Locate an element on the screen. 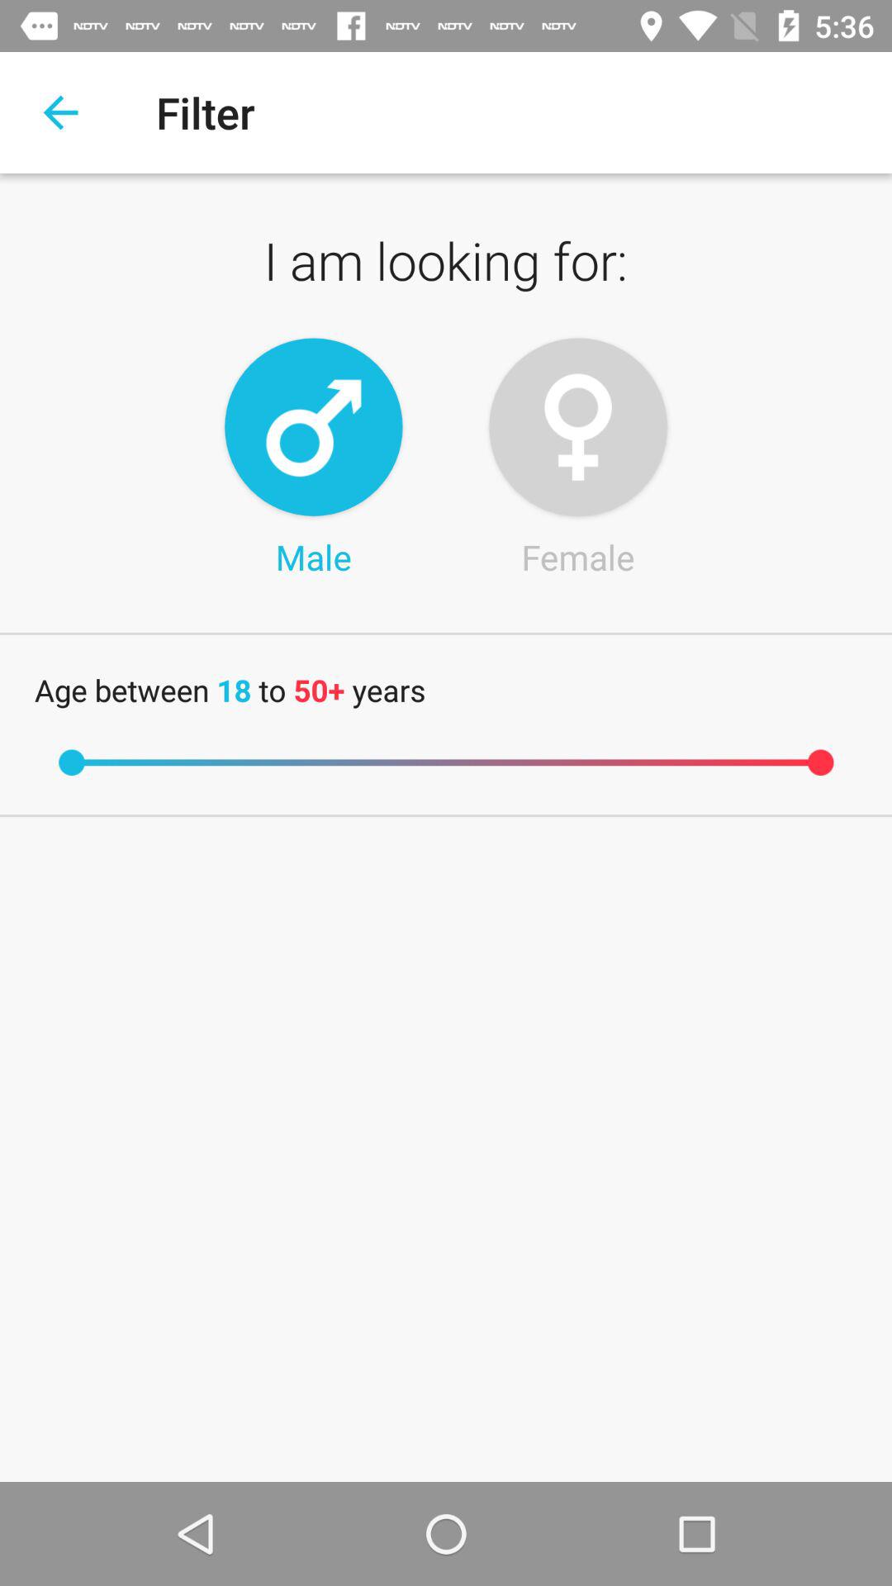 The width and height of the screenshot is (892, 1586). go back is located at coordinates (61, 112).